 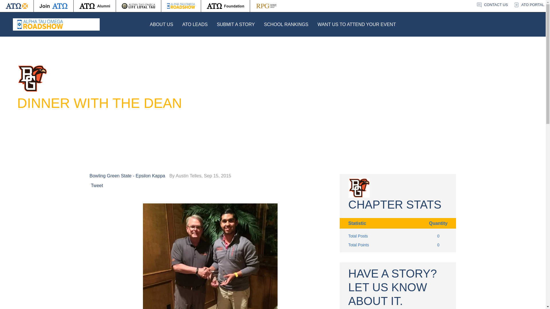 What do you see at coordinates (128, 176) in the screenshot?
I see `Bowling Green State Epsilon Kappa` at bounding box center [128, 176].